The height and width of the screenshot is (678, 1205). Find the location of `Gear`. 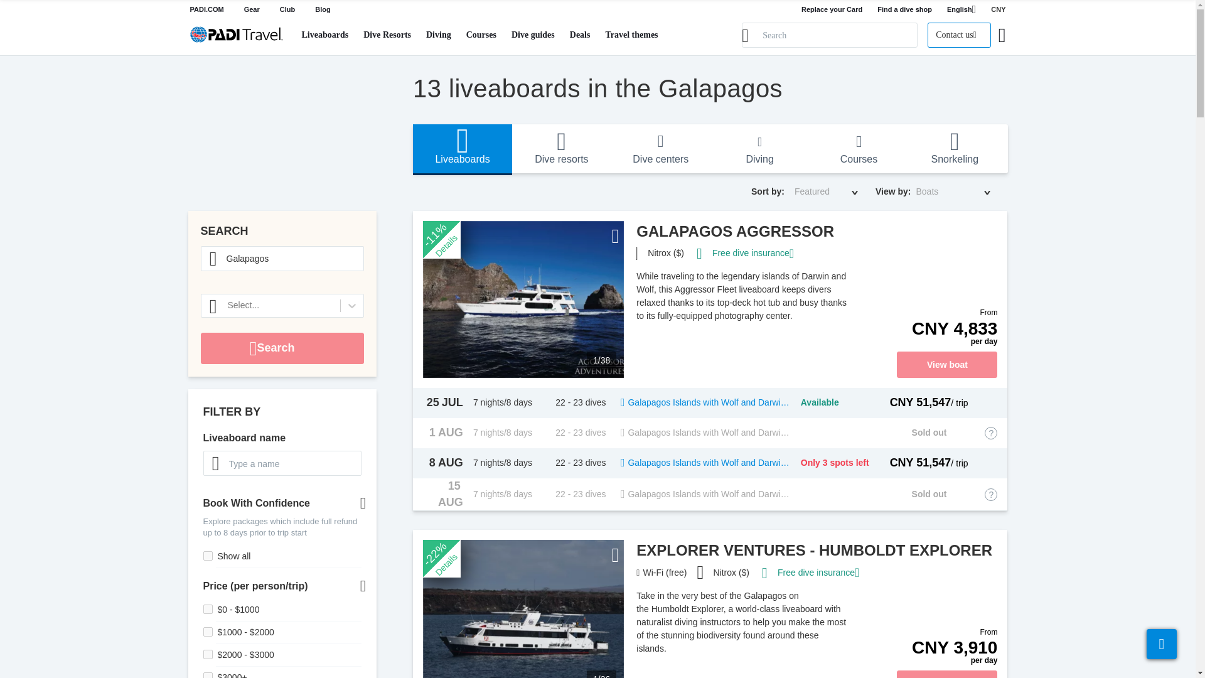

Gear is located at coordinates (252, 9).